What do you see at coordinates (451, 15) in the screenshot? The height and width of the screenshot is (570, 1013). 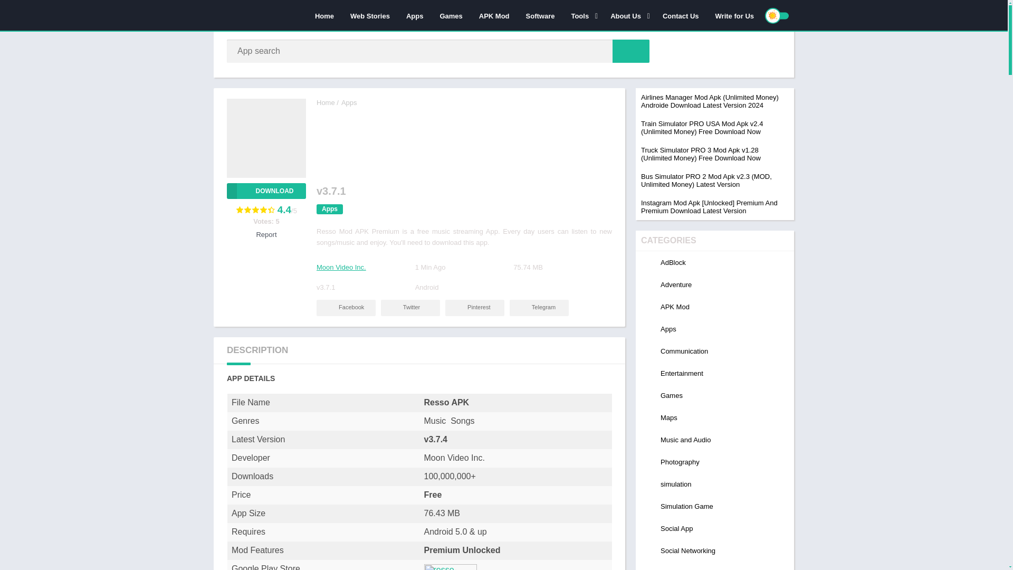 I see `Games` at bounding box center [451, 15].